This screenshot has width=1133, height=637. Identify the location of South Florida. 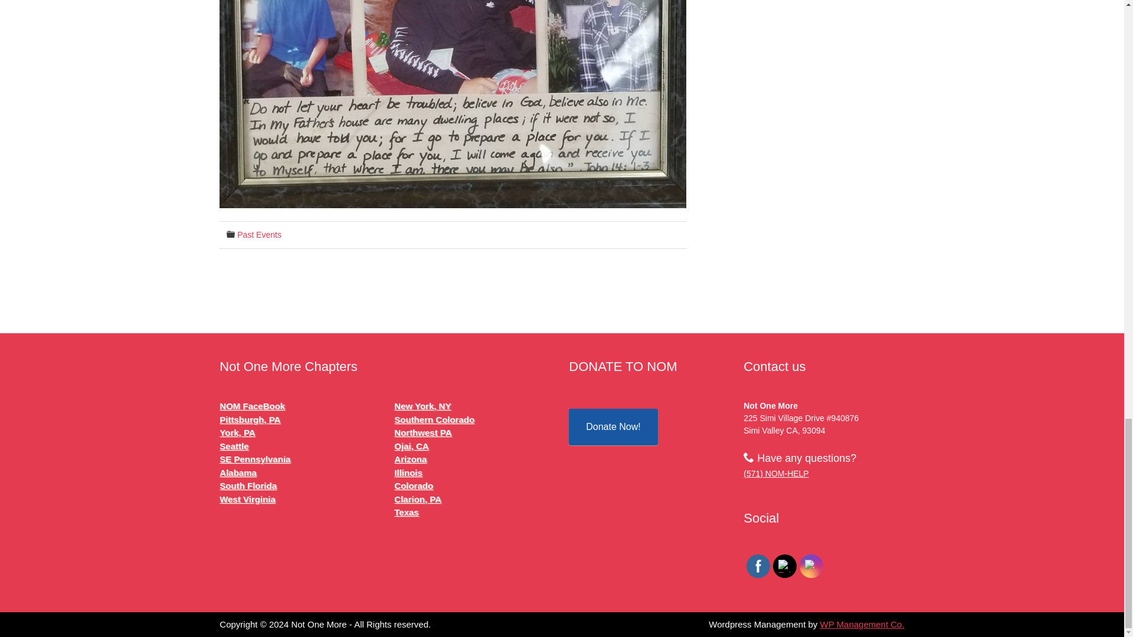
(248, 485).